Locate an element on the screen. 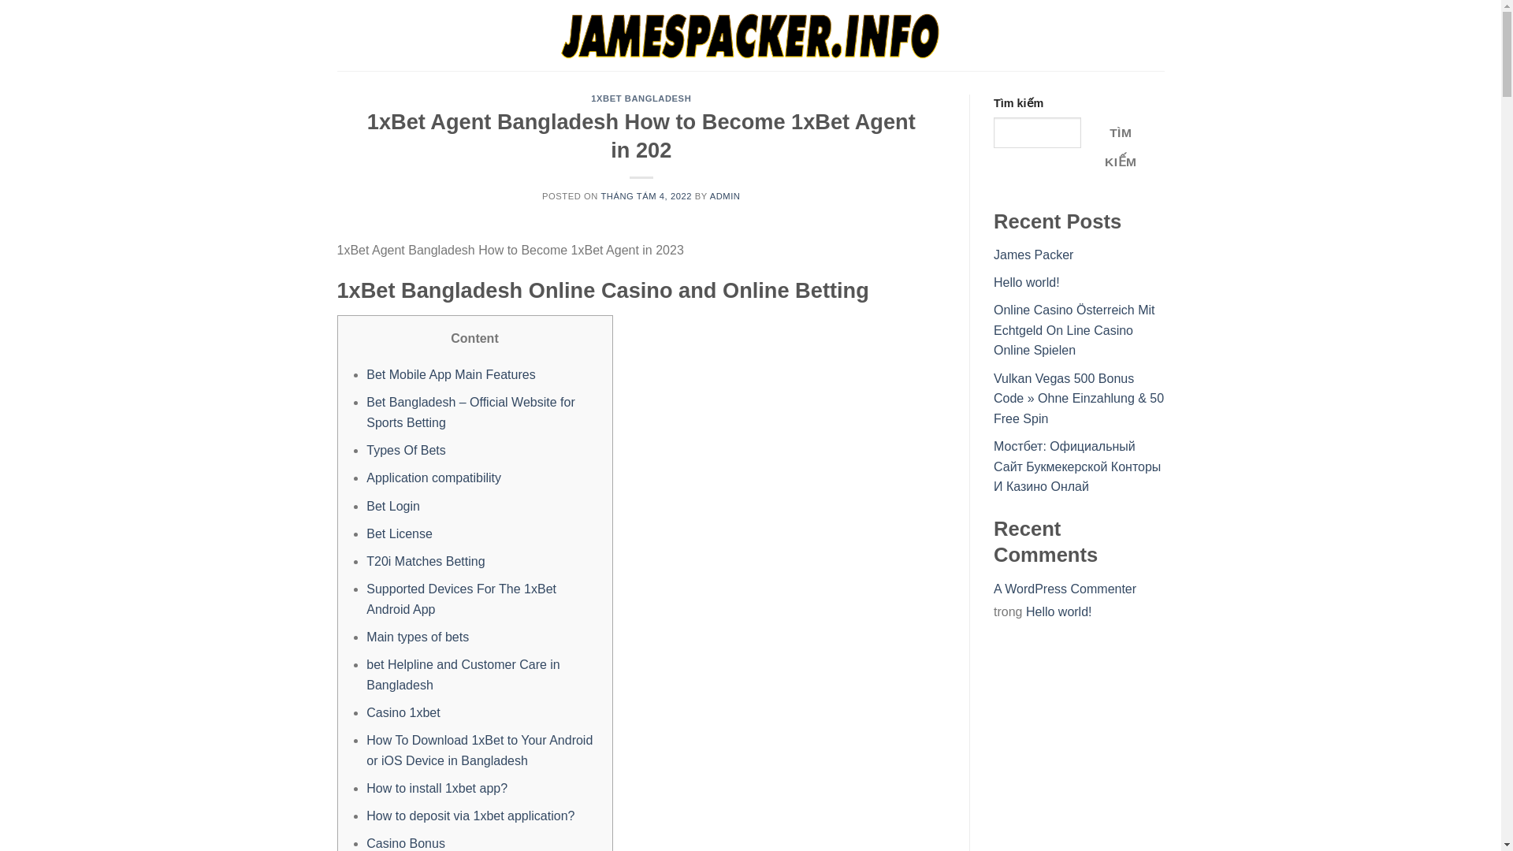 Image resolution: width=1513 pixels, height=851 pixels. Casino Bonus is located at coordinates (405, 843).